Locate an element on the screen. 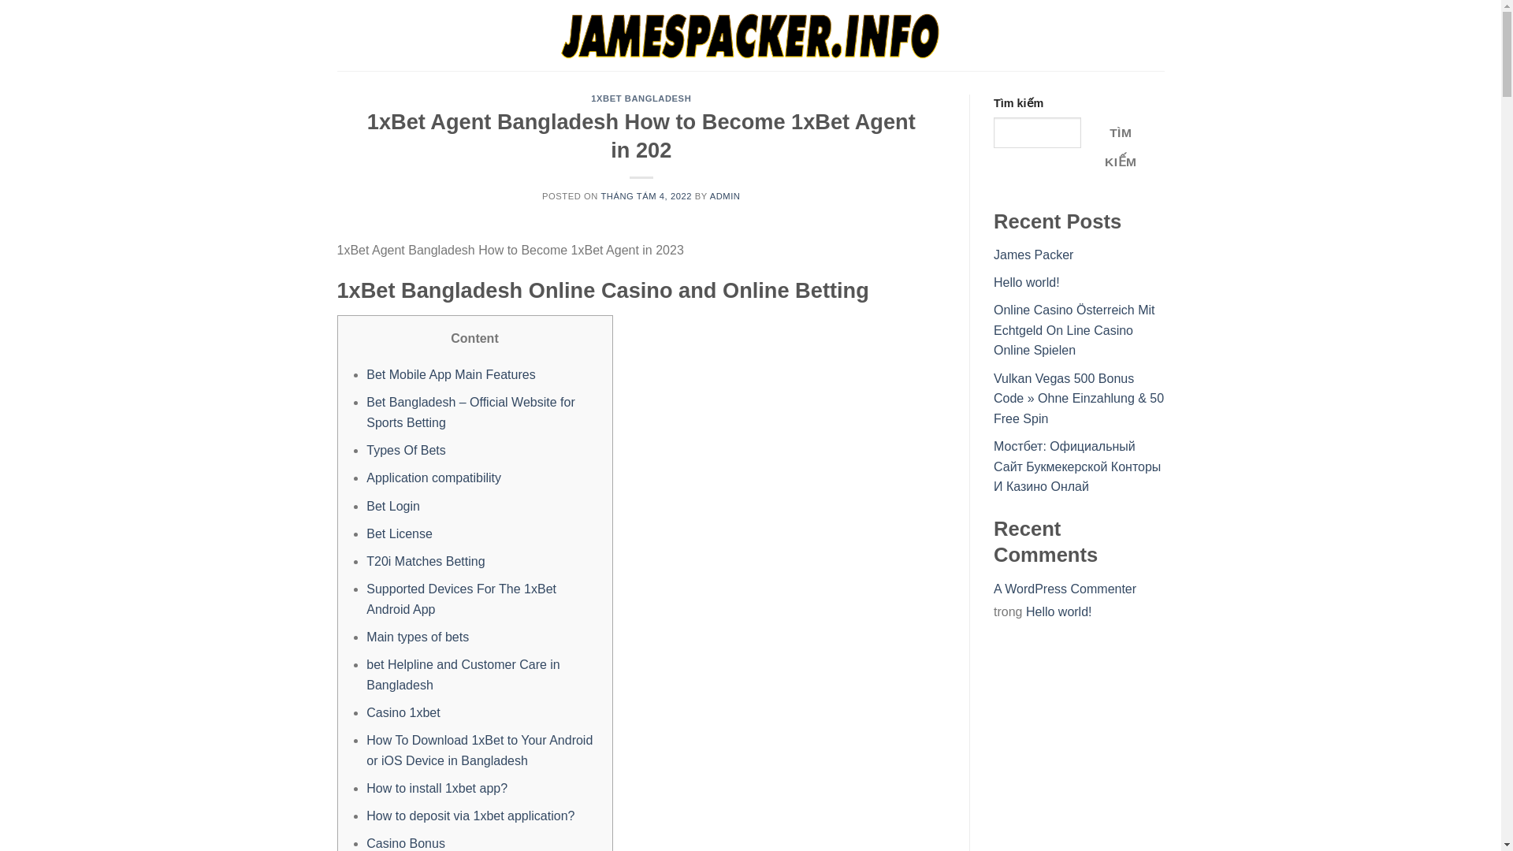 Image resolution: width=1513 pixels, height=851 pixels. Casino Bonus is located at coordinates (405, 843).